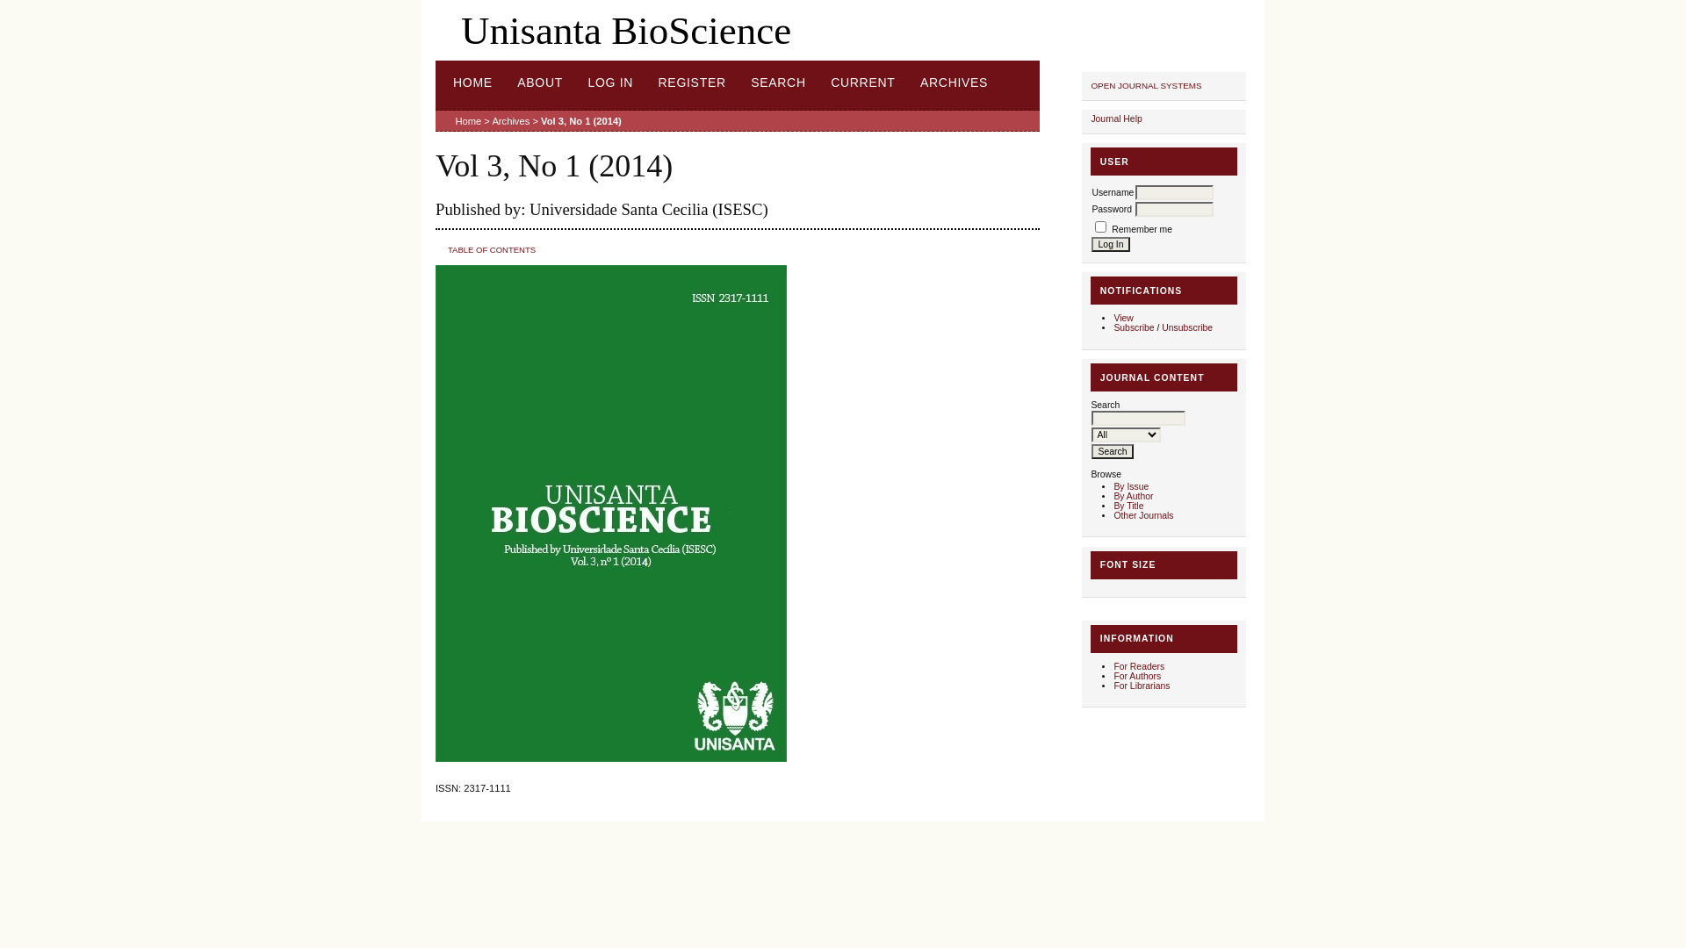 Image resolution: width=1686 pixels, height=948 pixels. What do you see at coordinates (862, 83) in the screenshot?
I see `CURRENT` at bounding box center [862, 83].